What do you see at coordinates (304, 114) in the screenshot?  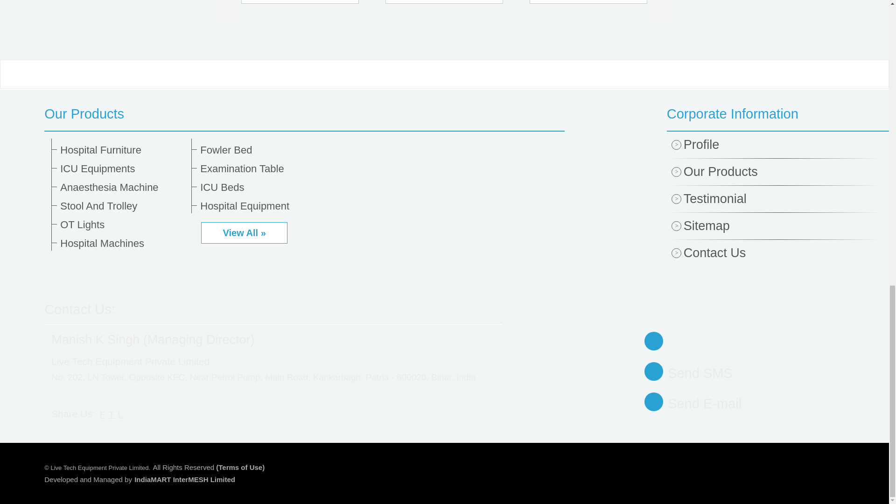 I see `Our Products` at bounding box center [304, 114].